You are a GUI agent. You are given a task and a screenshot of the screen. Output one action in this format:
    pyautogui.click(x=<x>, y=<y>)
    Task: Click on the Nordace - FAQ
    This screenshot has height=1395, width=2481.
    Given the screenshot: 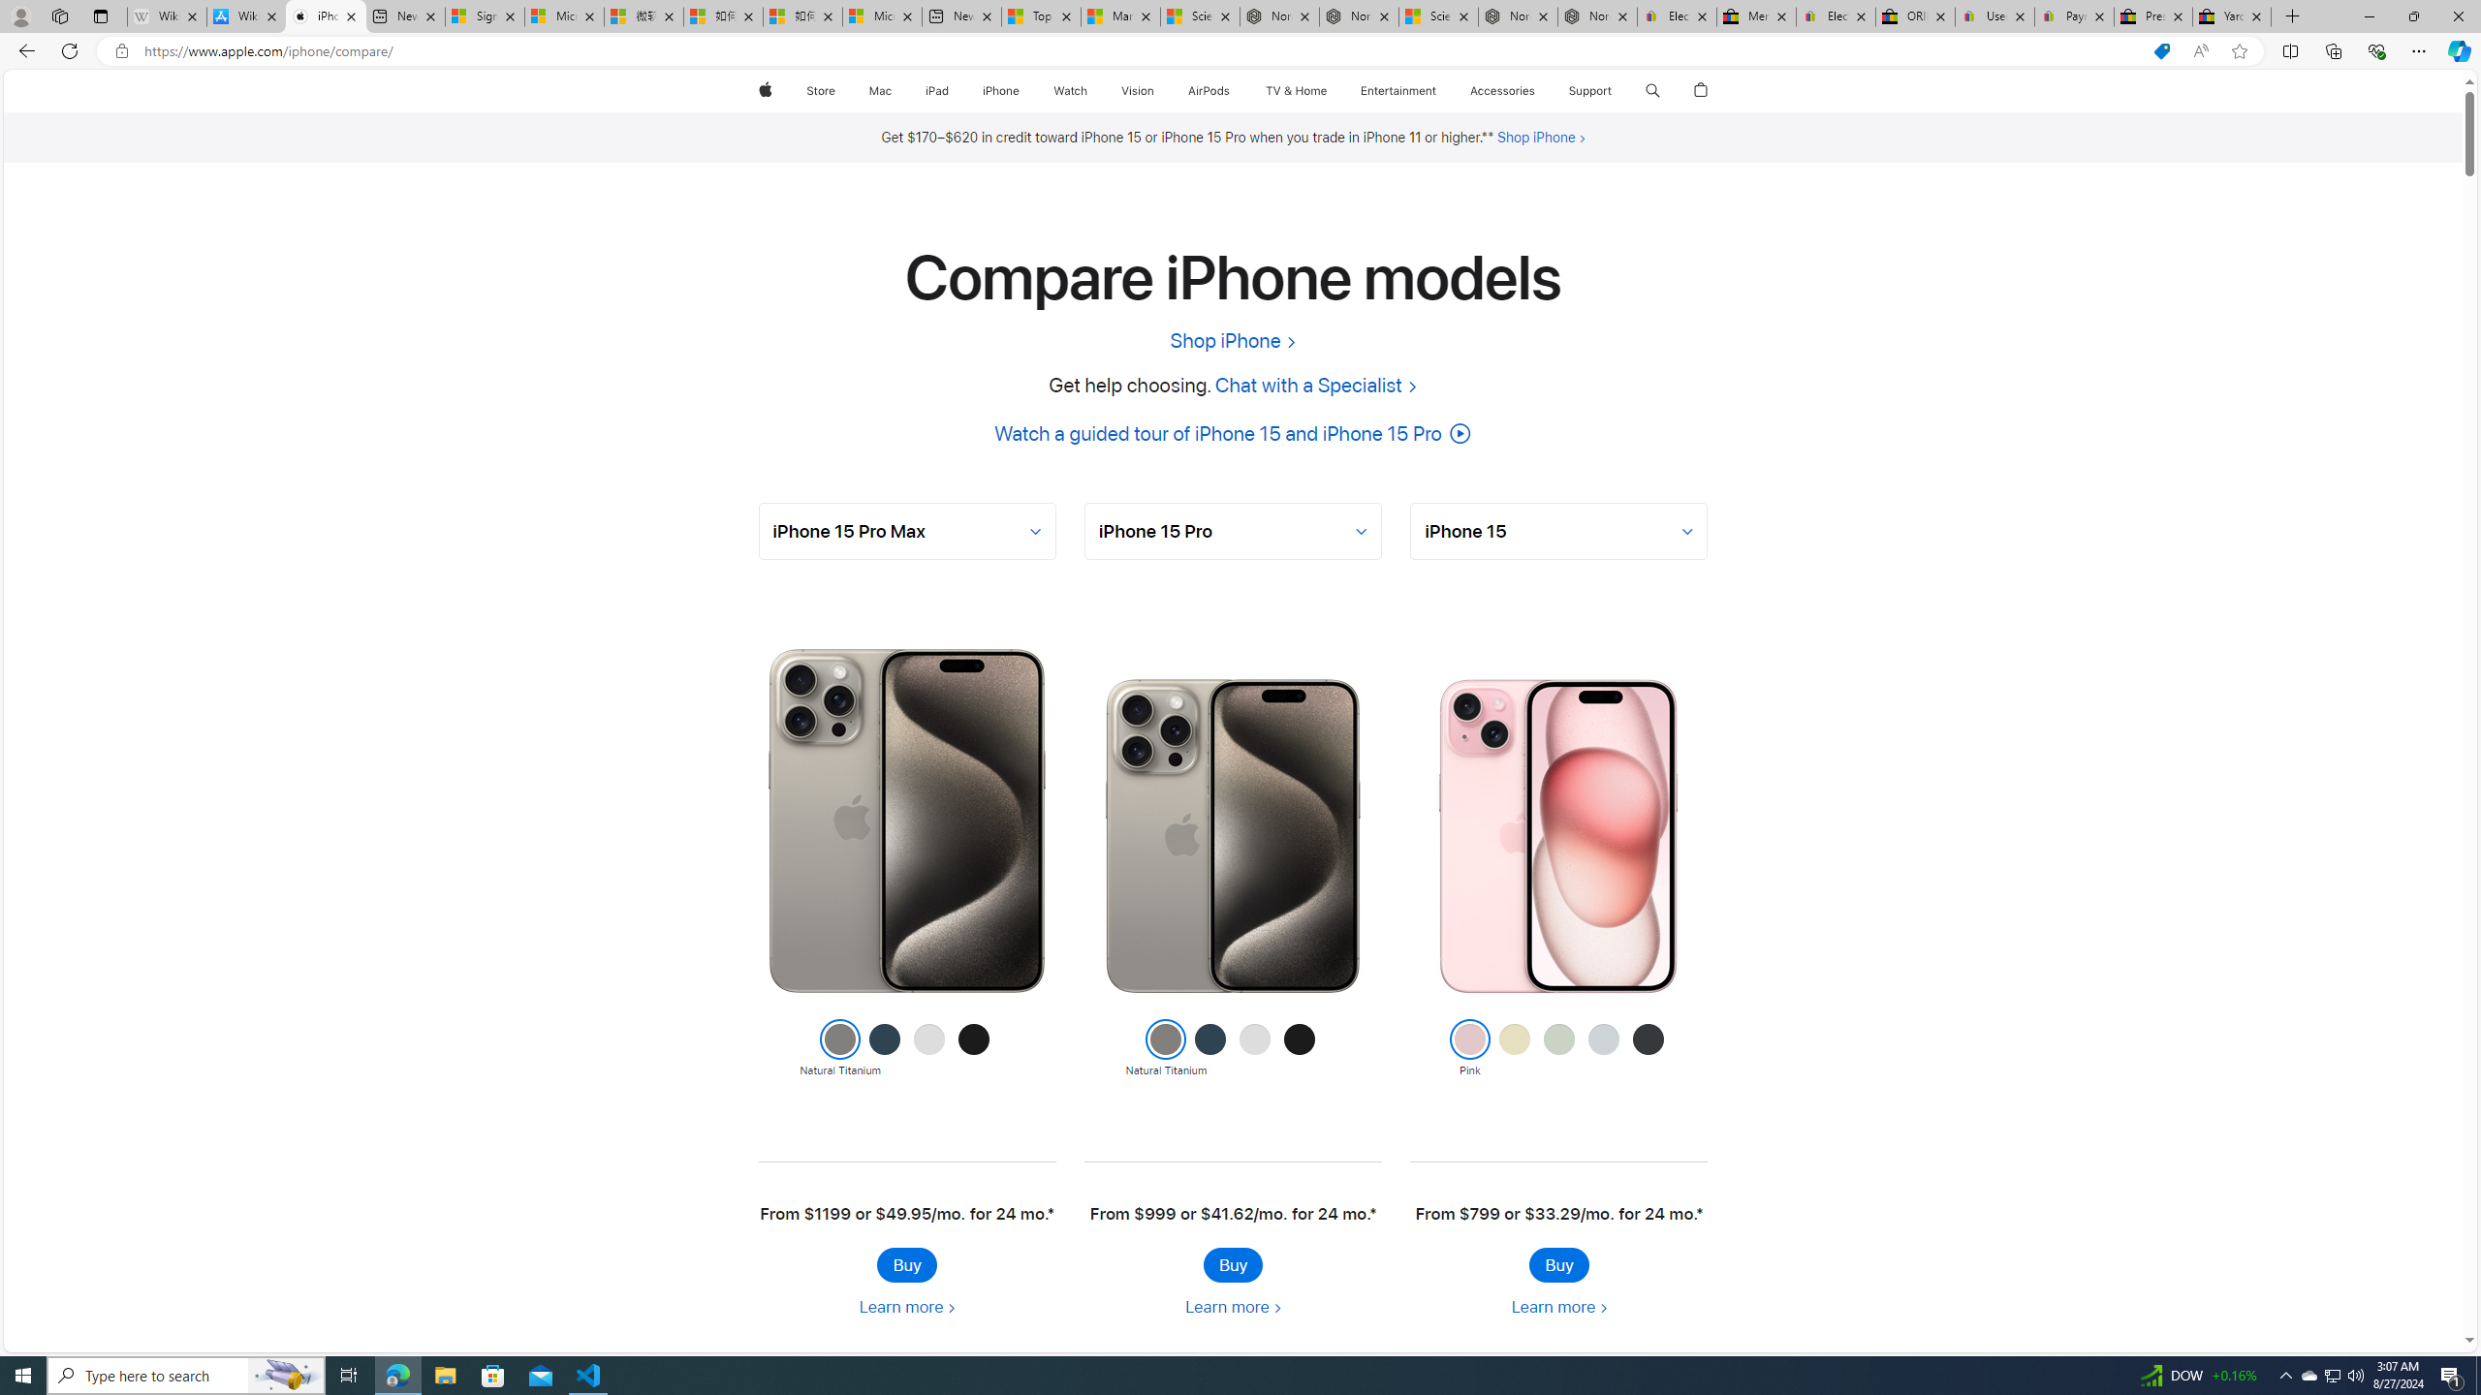 What is the action you would take?
    pyautogui.click(x=1597, y=16)
    